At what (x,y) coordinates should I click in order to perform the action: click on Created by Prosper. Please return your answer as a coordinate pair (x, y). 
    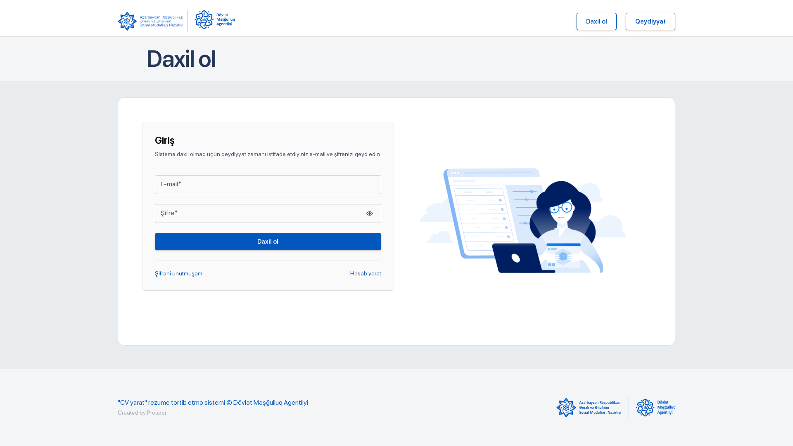
    Looking at the image, I should click on (142, 413).